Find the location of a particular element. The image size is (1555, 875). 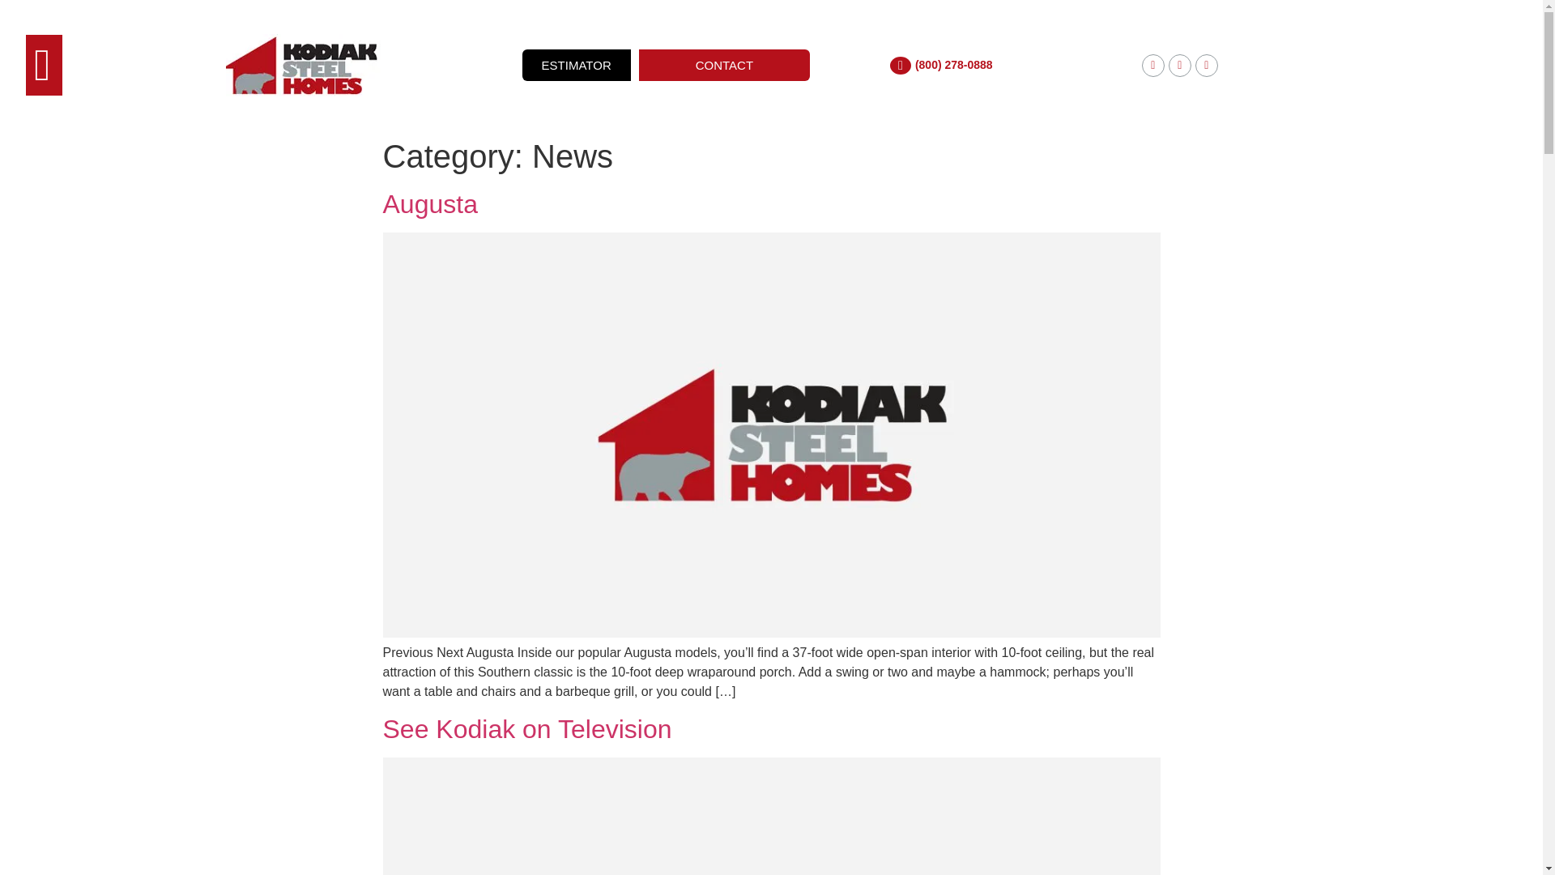

ESTIMATOR is located at coordinates (577, 65).